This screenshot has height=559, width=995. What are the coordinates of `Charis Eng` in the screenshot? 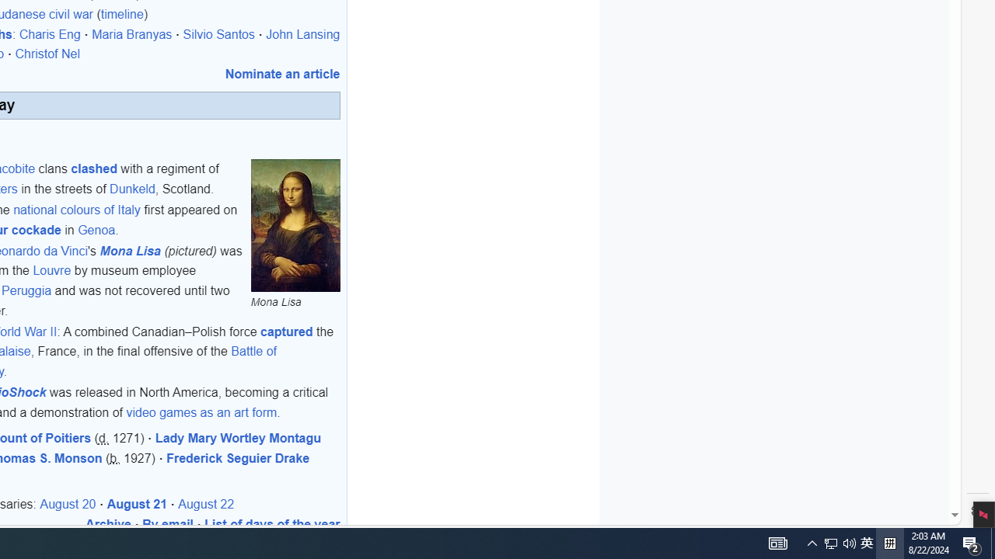 It's located at (50, 34).